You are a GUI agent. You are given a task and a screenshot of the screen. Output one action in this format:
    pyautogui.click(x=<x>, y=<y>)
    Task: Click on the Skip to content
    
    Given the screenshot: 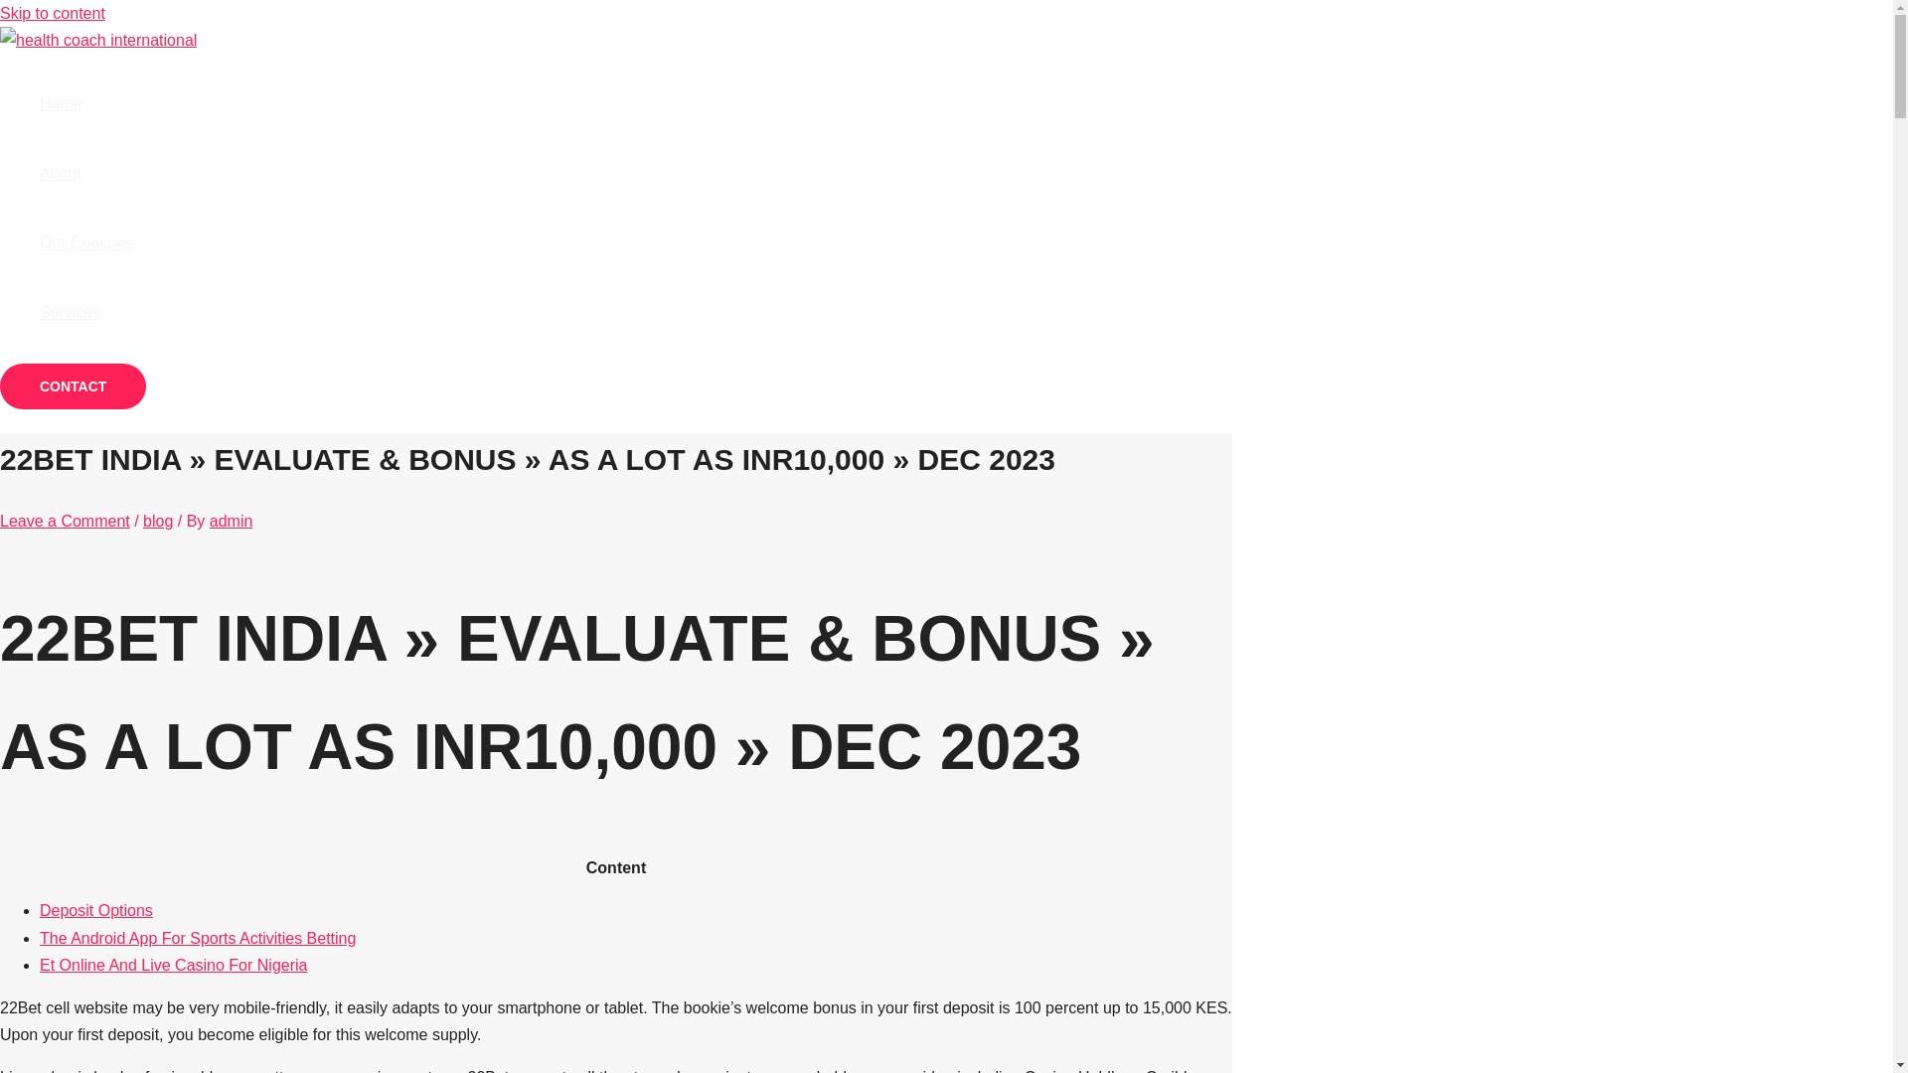 What is the action you would take?
    pyautogui.click(x=52, y=13)
    